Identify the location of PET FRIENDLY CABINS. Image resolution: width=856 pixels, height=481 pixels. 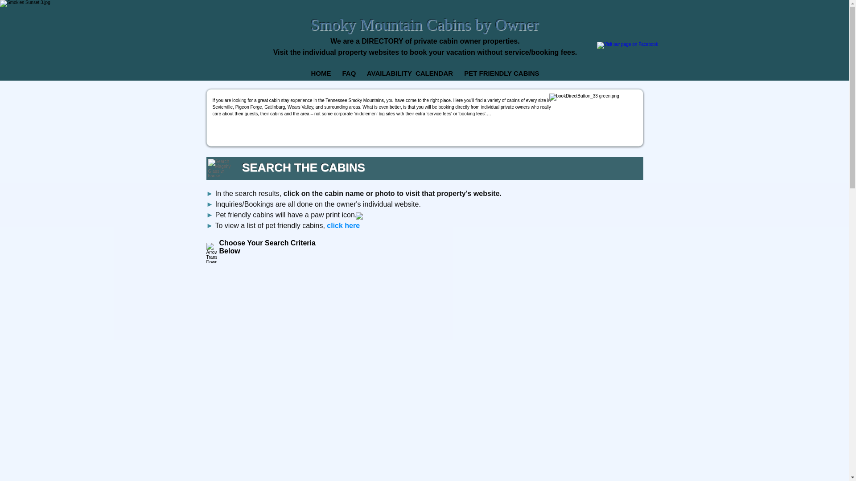
(501, 73).